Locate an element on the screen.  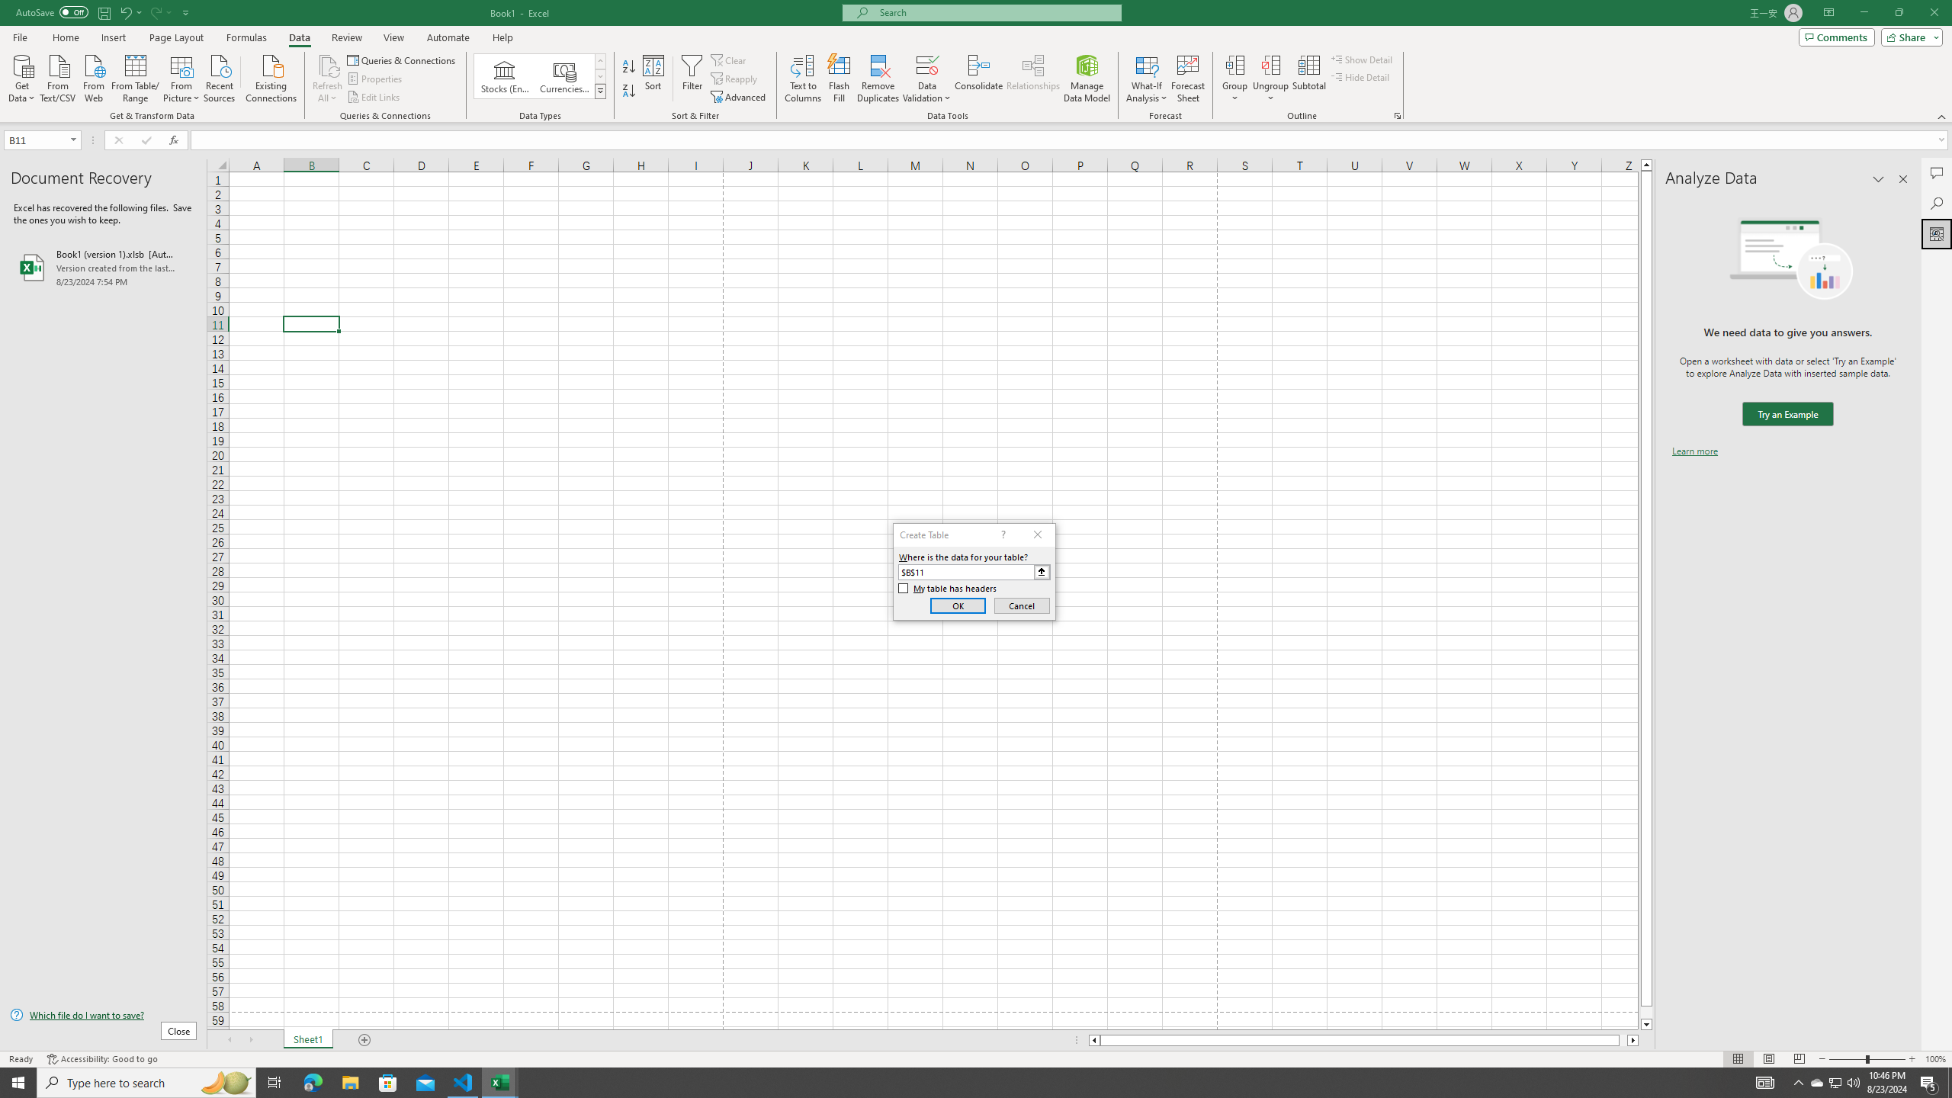
Consolidate... is located at coordinates (979, 79).